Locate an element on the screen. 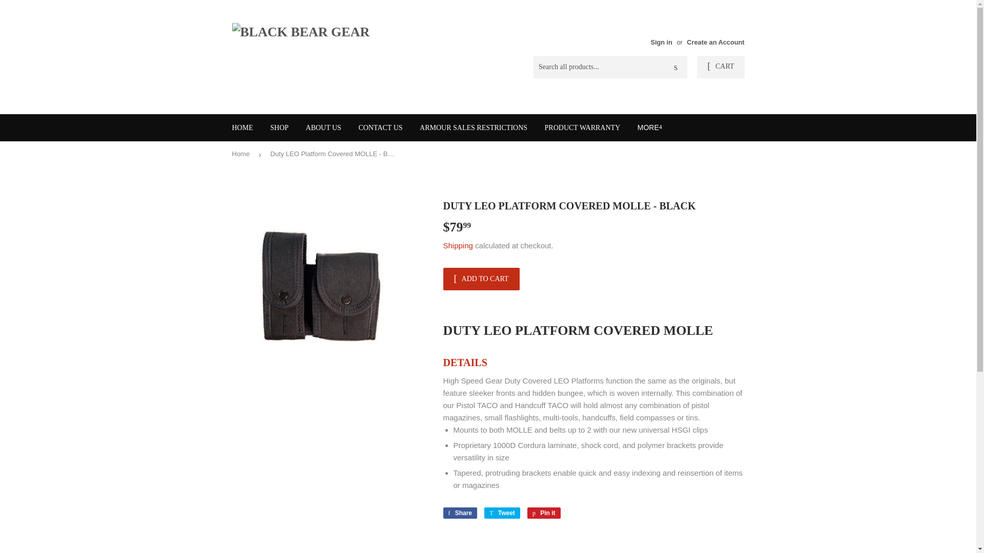  Create an Account is located at coordinates (460, 513).